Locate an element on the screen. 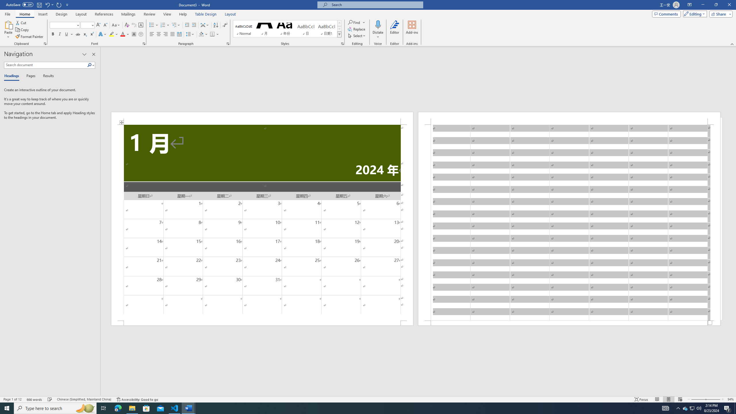 The width and height of the screenshot is (736, 414). Enclose Characters... is located at coordinates (141, 34).